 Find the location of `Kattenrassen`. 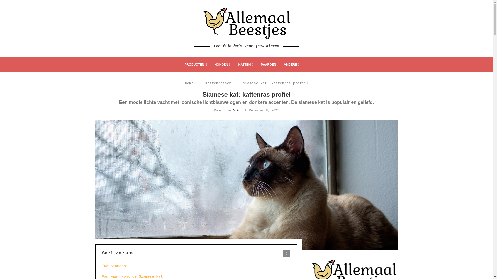

Kattenrassen is located at coordinates (218, 83).